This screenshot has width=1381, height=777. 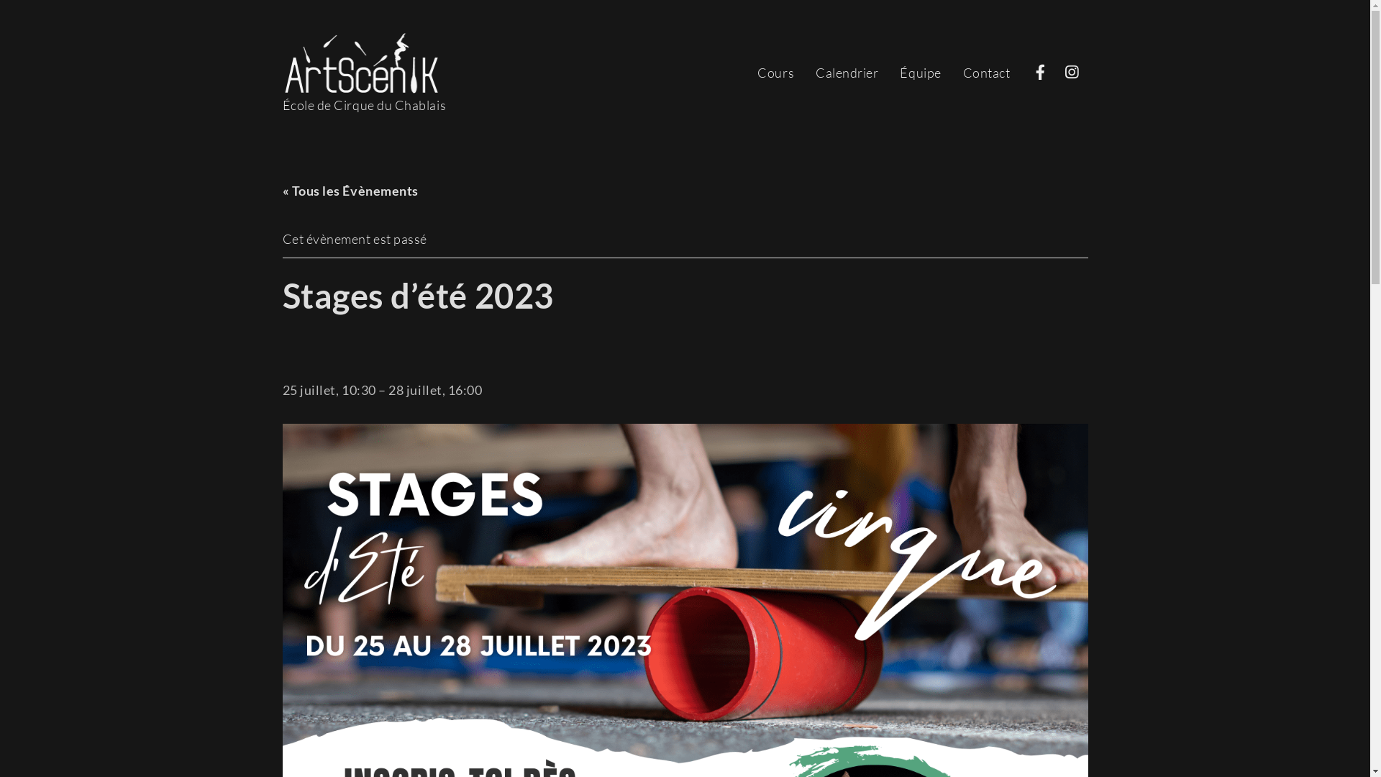 What do you see at coordinates (847, 73) in the screenshot?
I see `Calendrier` at bounding box center [847, 73].